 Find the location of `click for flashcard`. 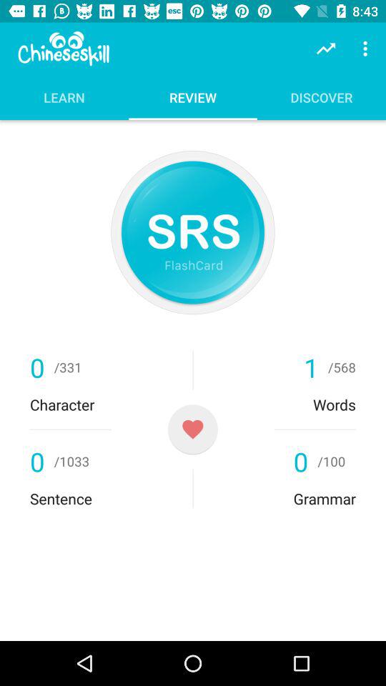

click for flashcard is located at coordinates (193, 232).